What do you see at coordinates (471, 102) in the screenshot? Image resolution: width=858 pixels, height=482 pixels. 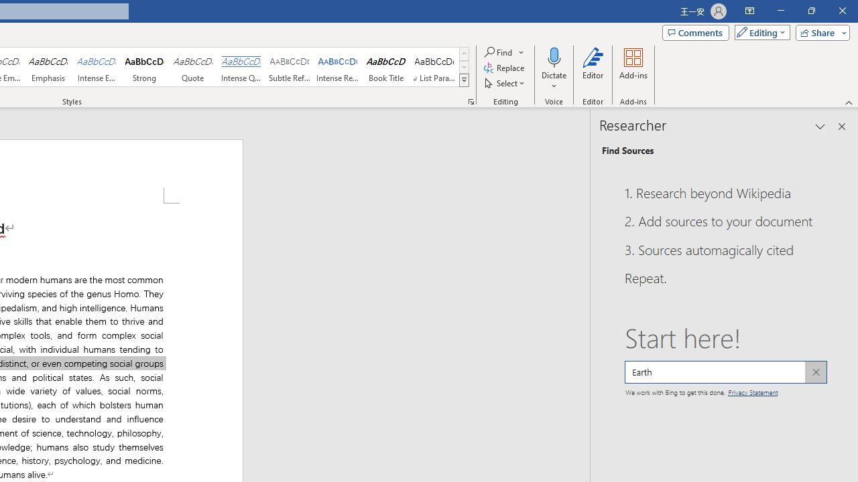 I see `Styles...` at bounding box center [471, 102].